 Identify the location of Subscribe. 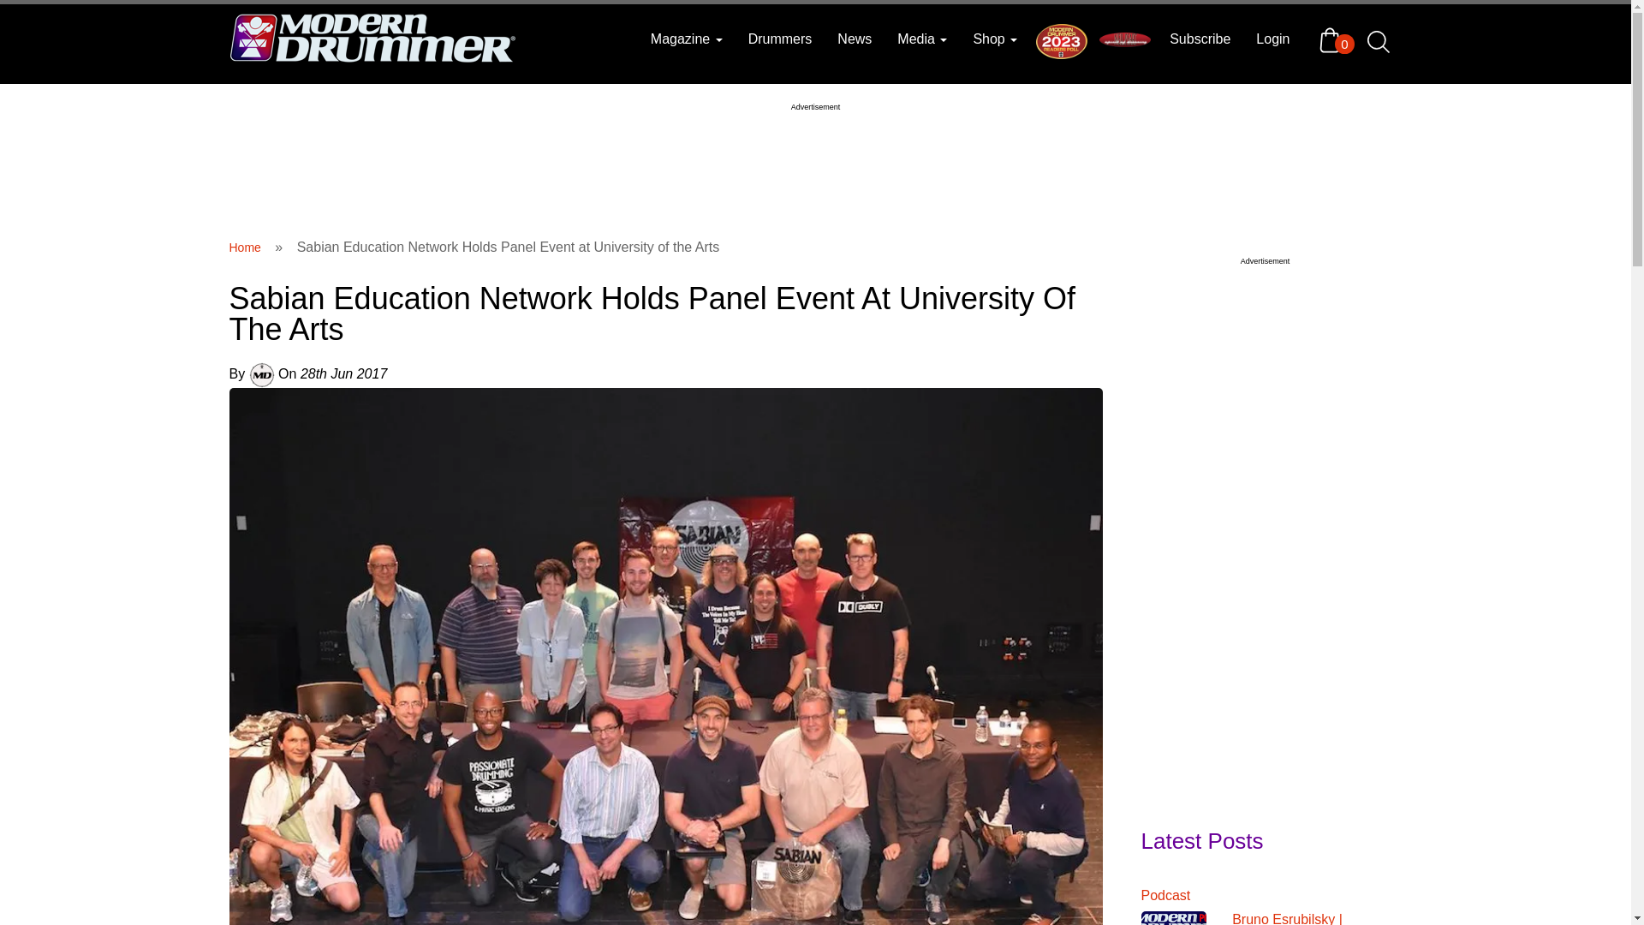
(1200, 39).